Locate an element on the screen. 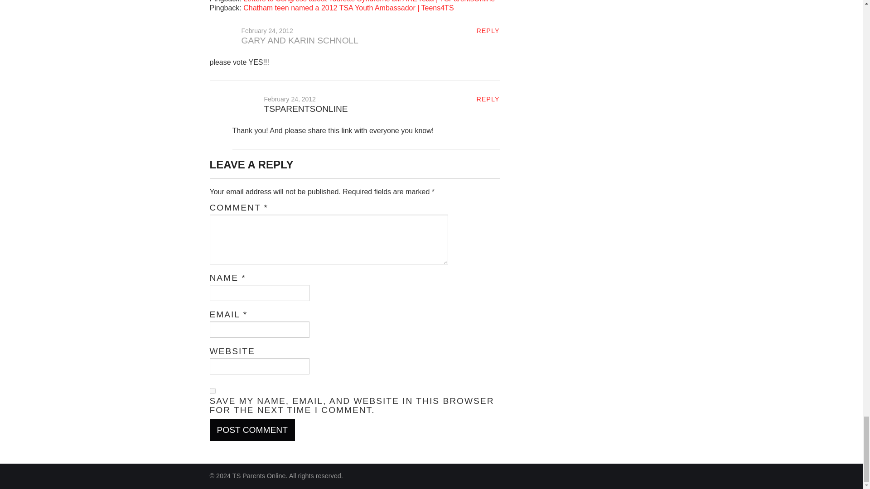 This screenshot has height=489, width=870. REPLY is located at coordinates (488, 31).